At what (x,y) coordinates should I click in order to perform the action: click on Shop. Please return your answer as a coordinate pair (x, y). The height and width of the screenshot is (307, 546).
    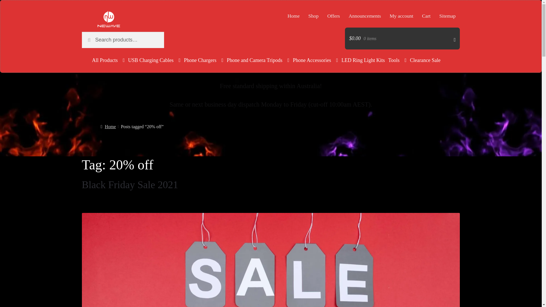
    Looking at the image, I should click on (313, 16).